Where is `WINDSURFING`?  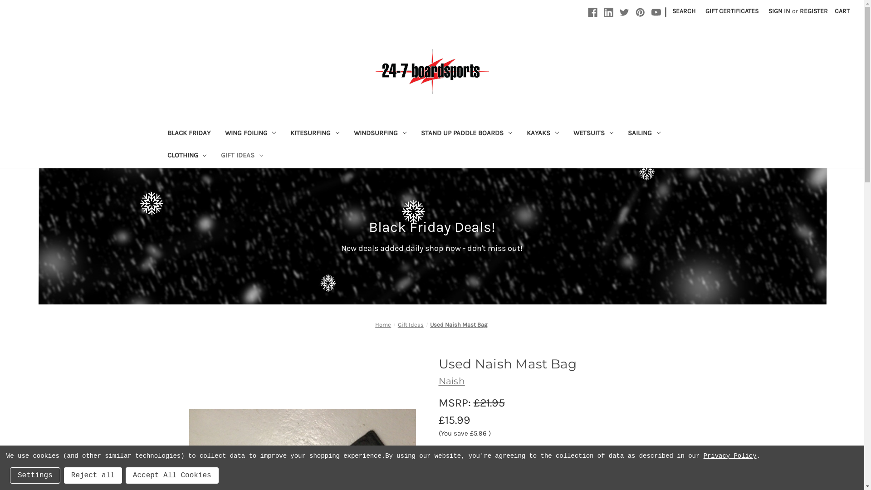 WINDSURFING is located at coordinates (380, 134).